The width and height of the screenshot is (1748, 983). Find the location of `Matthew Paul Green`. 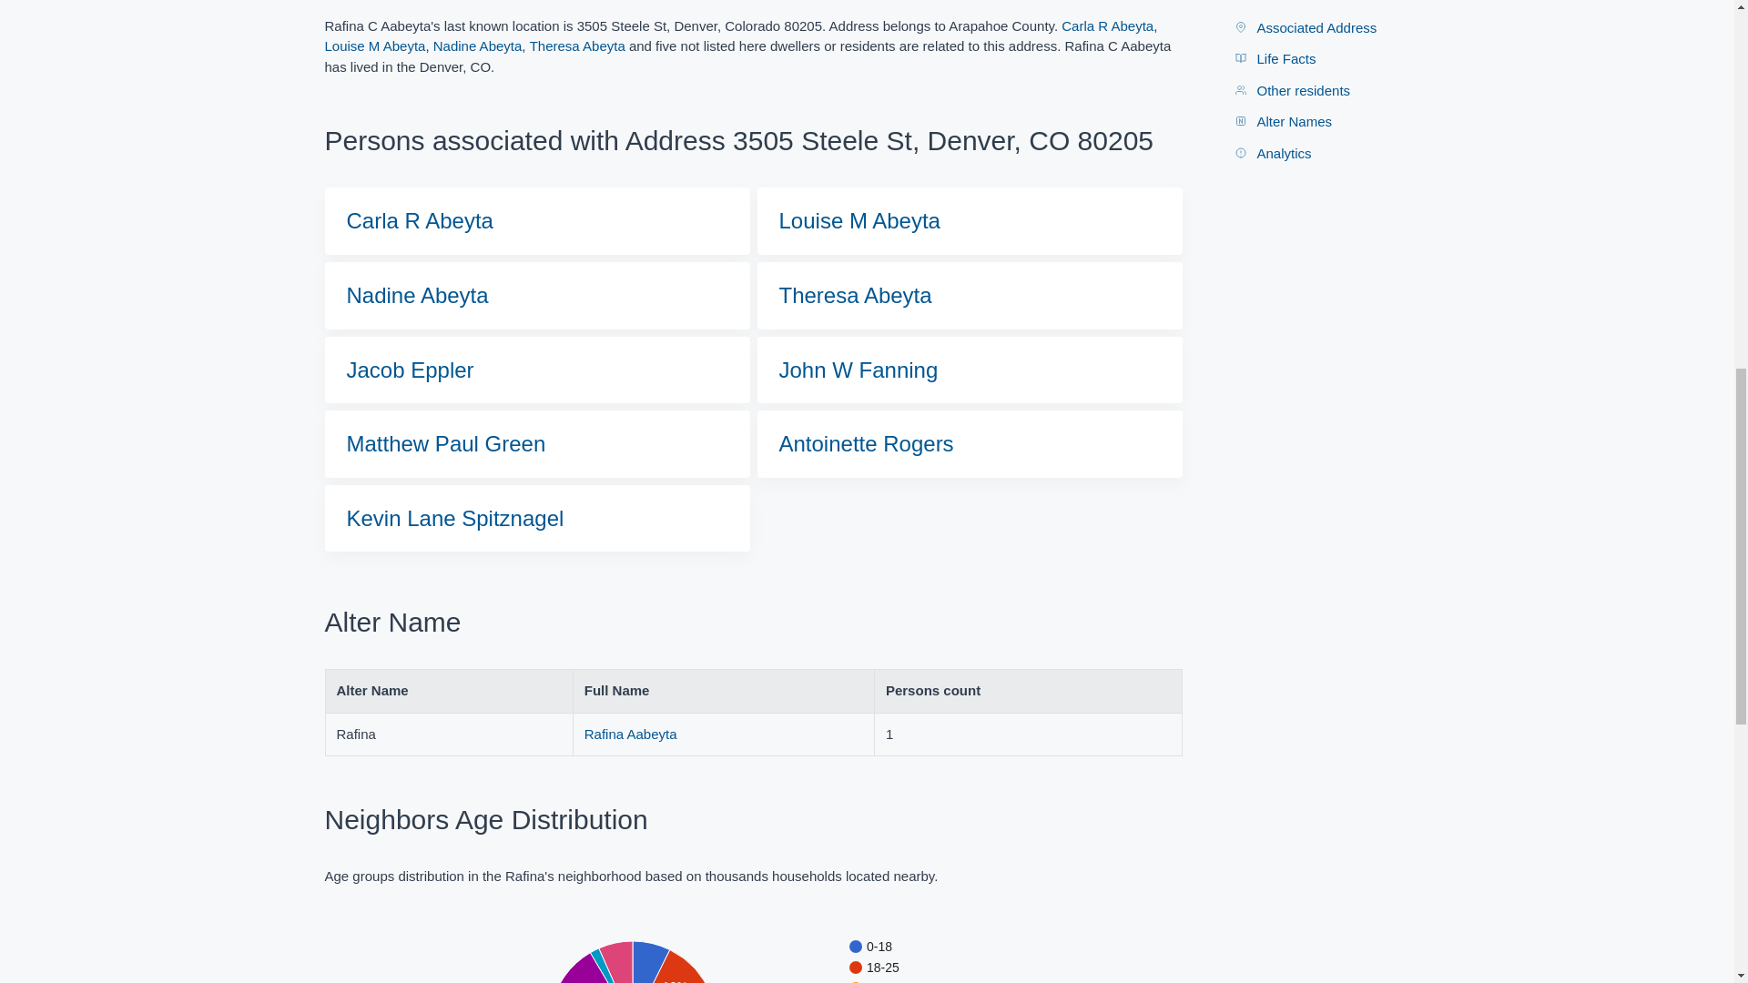

Matthew Paul Green is located at coordinates (446, 444).